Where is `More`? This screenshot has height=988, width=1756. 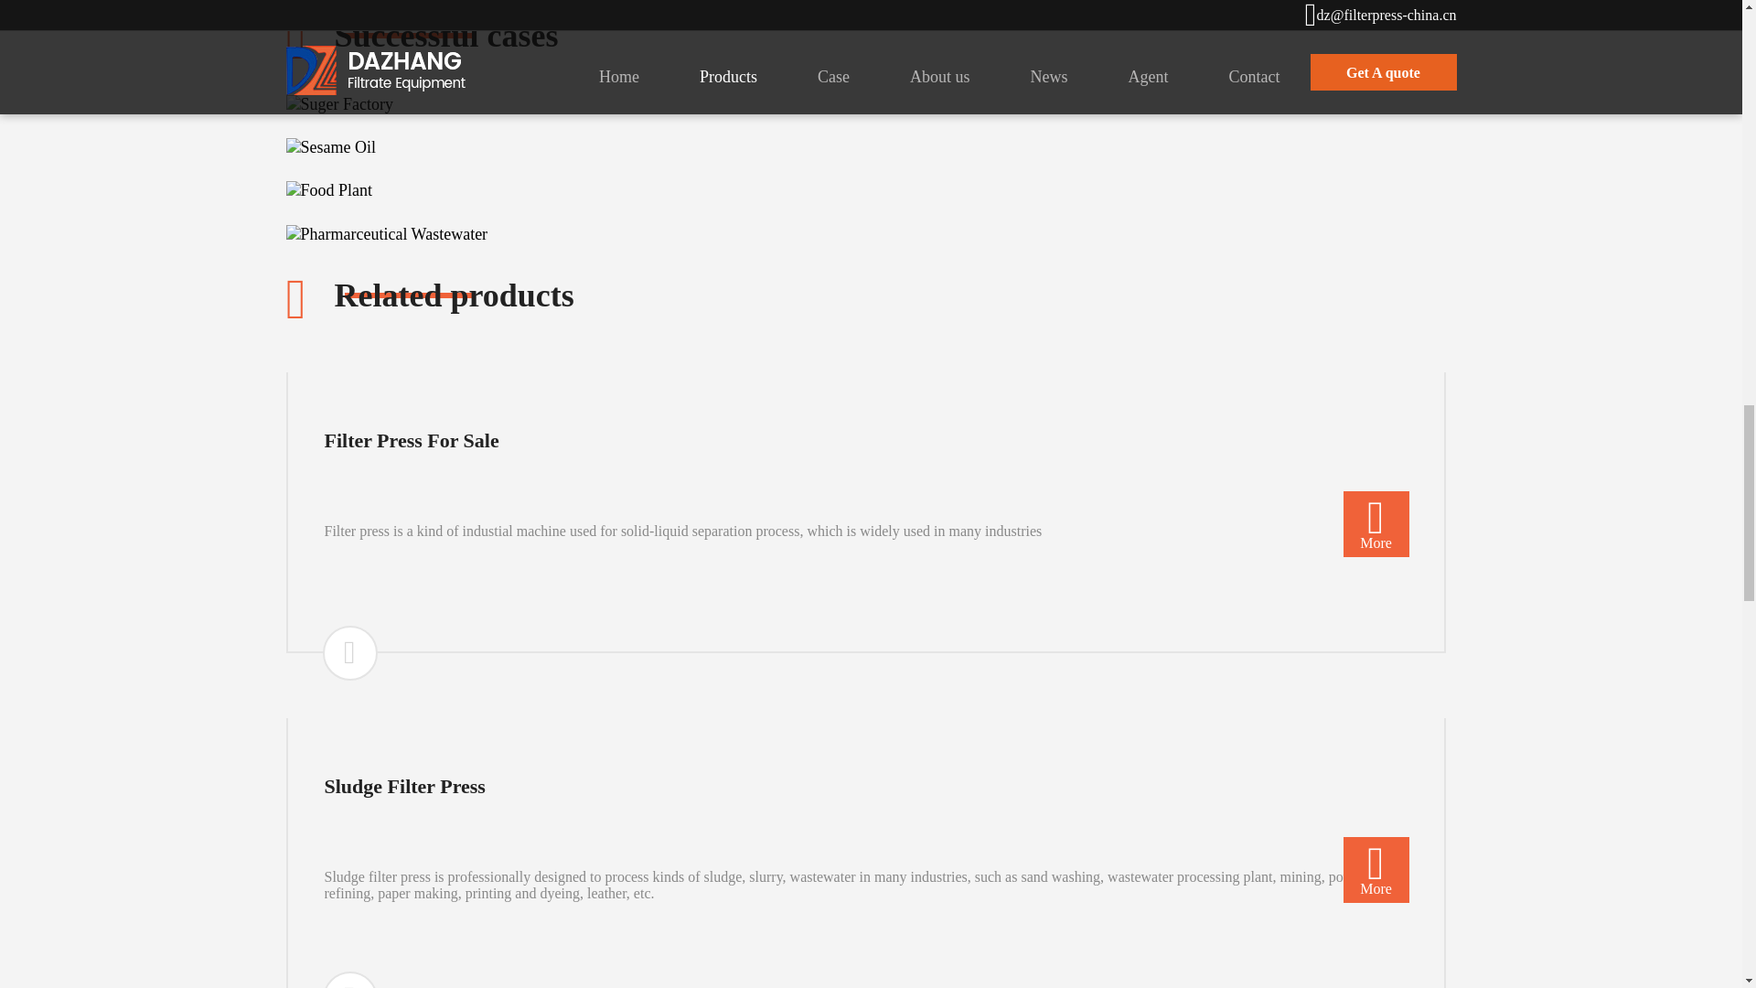
More is located at coordinates (1376, 866).